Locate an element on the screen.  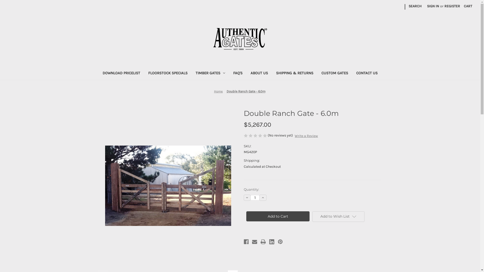
ABOUT US is located at coordinates (259, 74).